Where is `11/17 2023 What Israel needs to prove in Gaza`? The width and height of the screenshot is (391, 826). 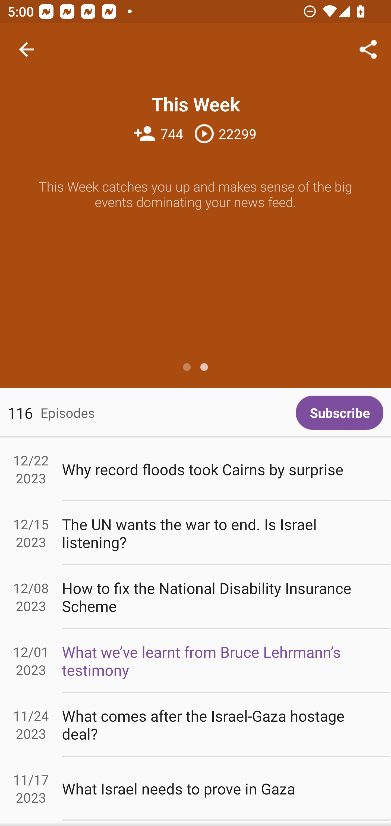
11/17 2023 What Israel needs to prove in Gaza is located at coordinates (195, 788).